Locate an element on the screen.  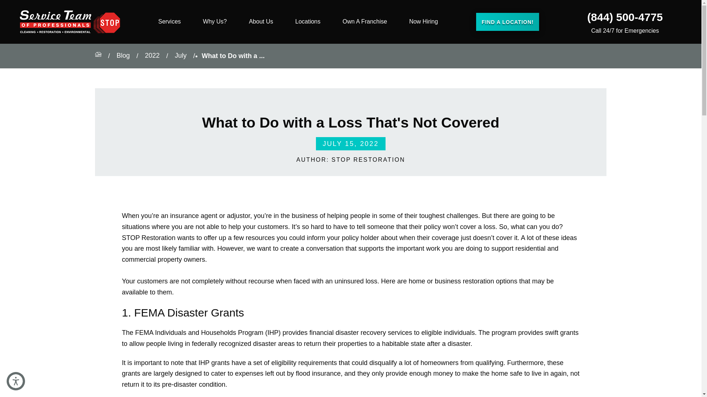
Own A Franchise is located at coordinates (365, 22).